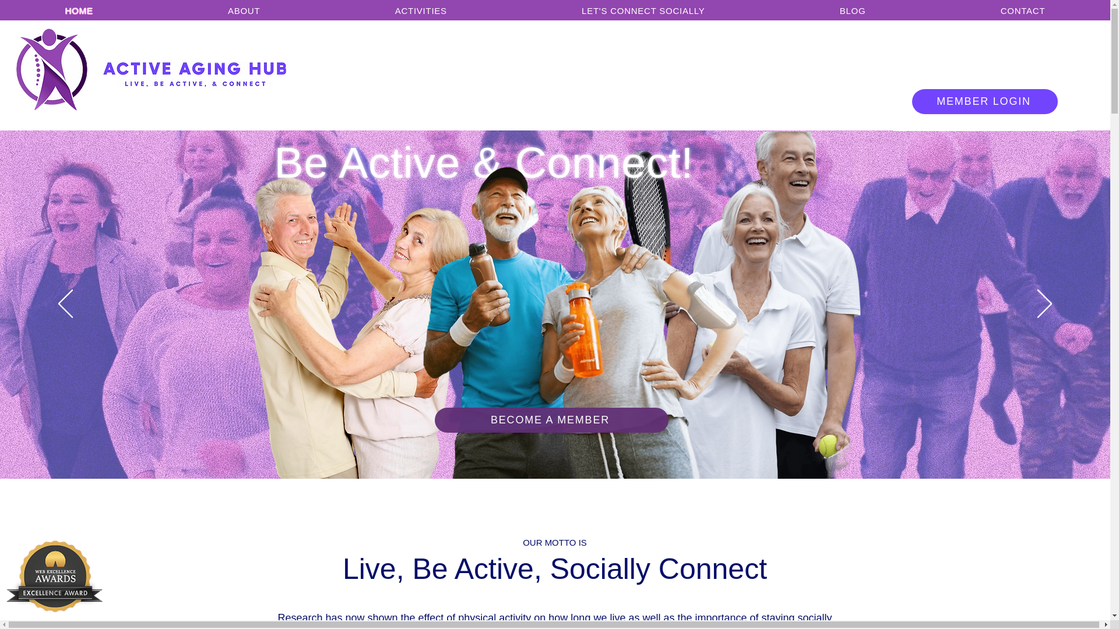  What do you see at coordinates (244, 10) in the screenshot?
I see `ABOUT` at bounding box center [244, 10].